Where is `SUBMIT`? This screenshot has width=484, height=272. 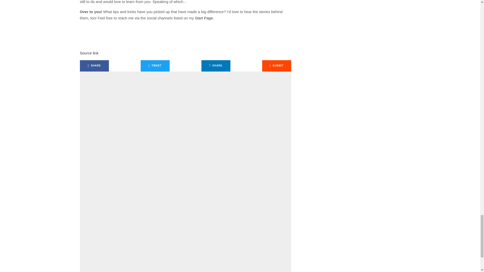 SUBMIT is located at coordinates (277, 66).